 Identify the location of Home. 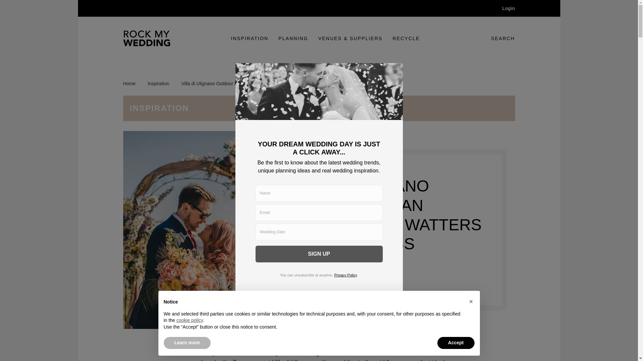
(133, 84).